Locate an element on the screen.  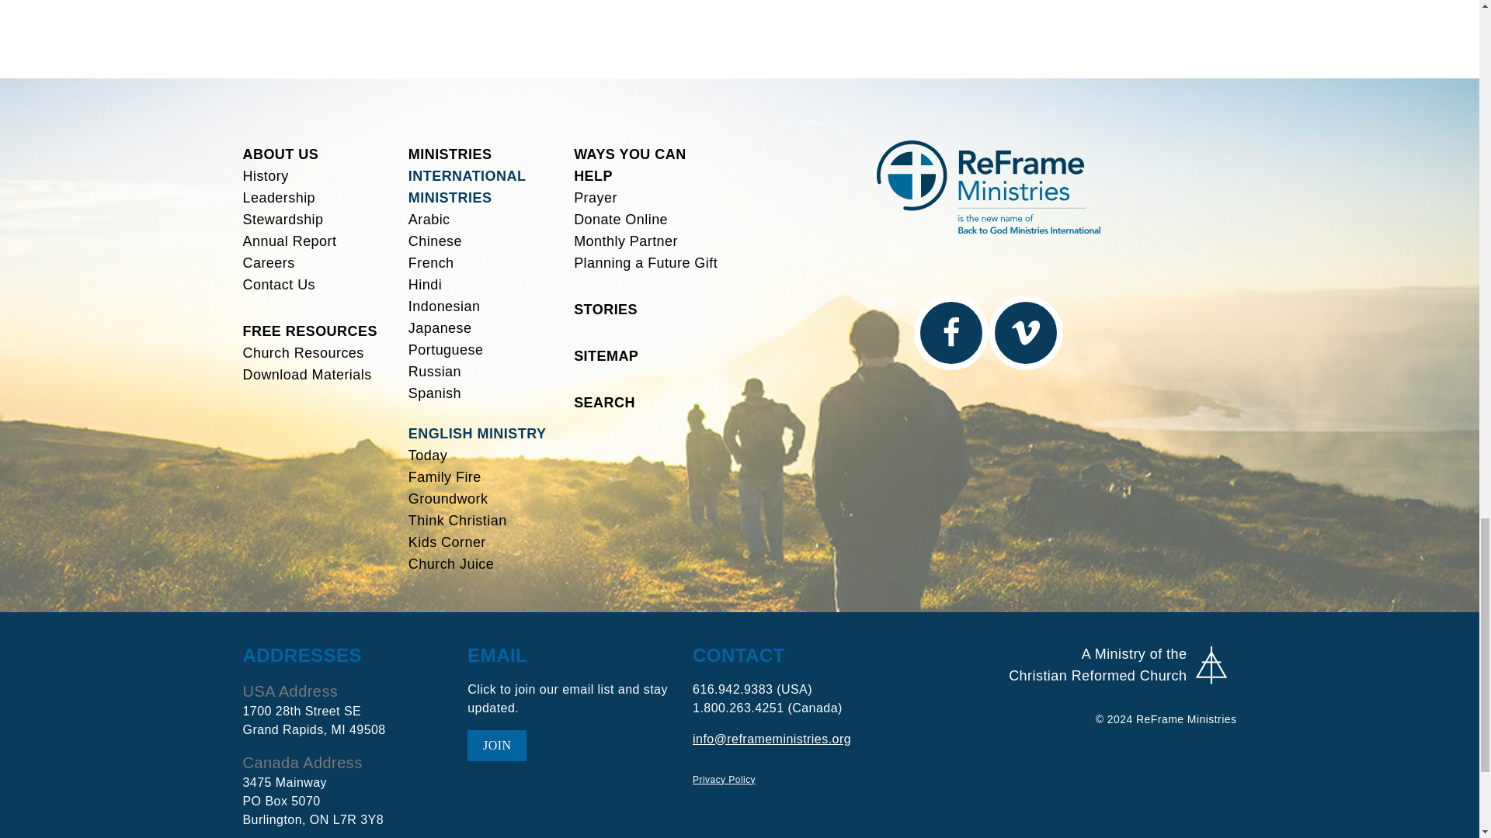
Vimeo is located at coordinates (1024, 333).